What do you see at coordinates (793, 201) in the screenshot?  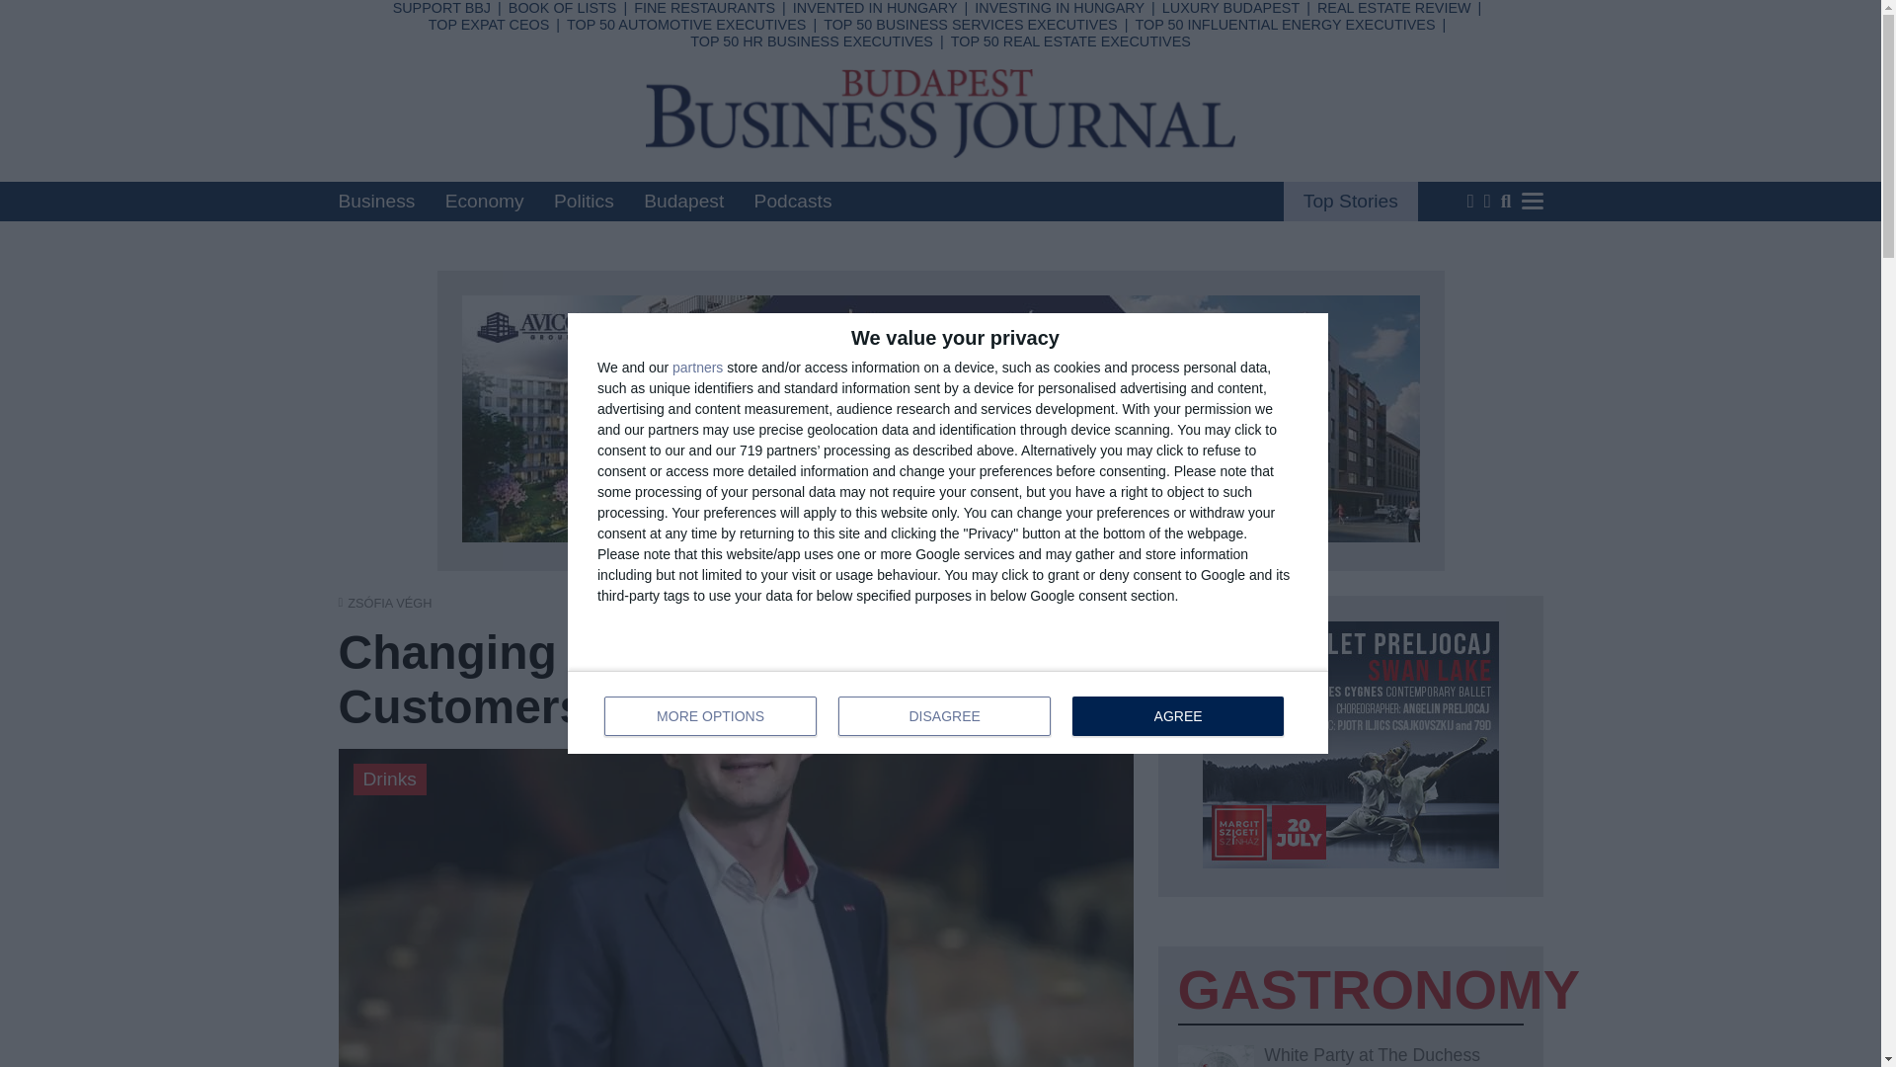 I see `INVENTED IN HUNGARY` at bounding box center [793, 201].